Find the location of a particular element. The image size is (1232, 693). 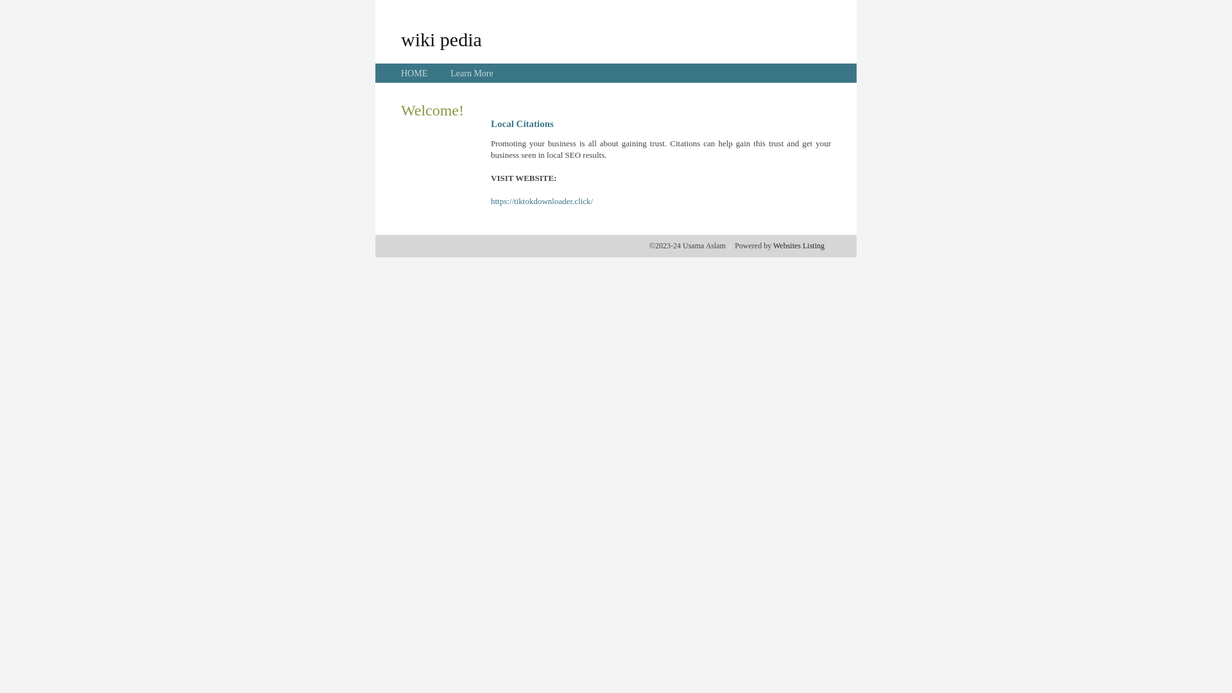

https://tiktokdownloader.click/ is located at coordinates (542, 201).